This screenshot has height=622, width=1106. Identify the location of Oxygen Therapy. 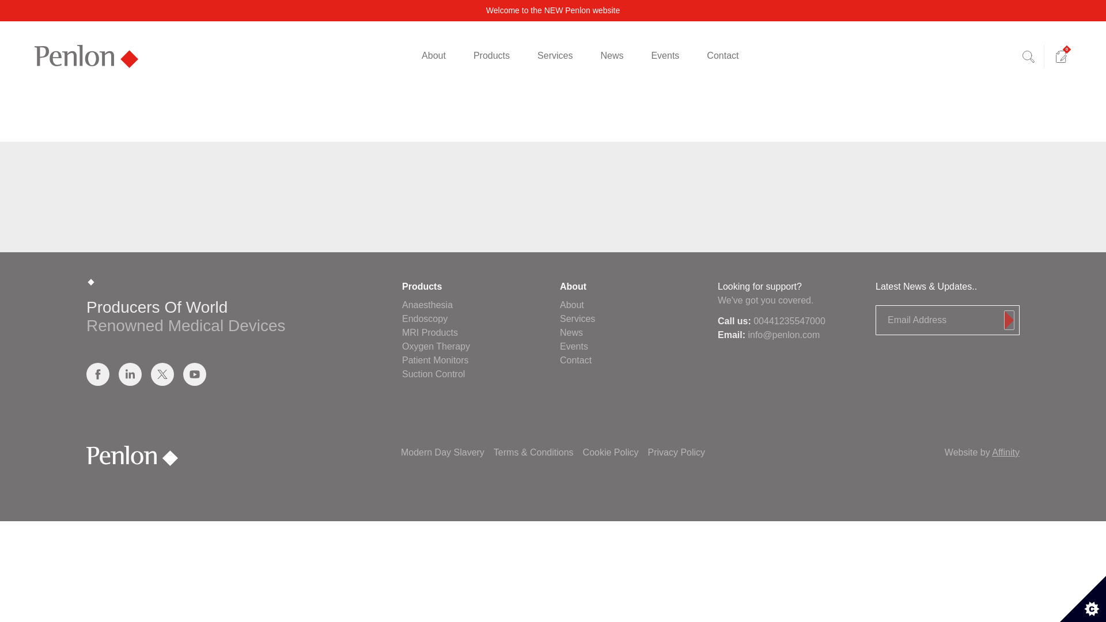
(436, 346).